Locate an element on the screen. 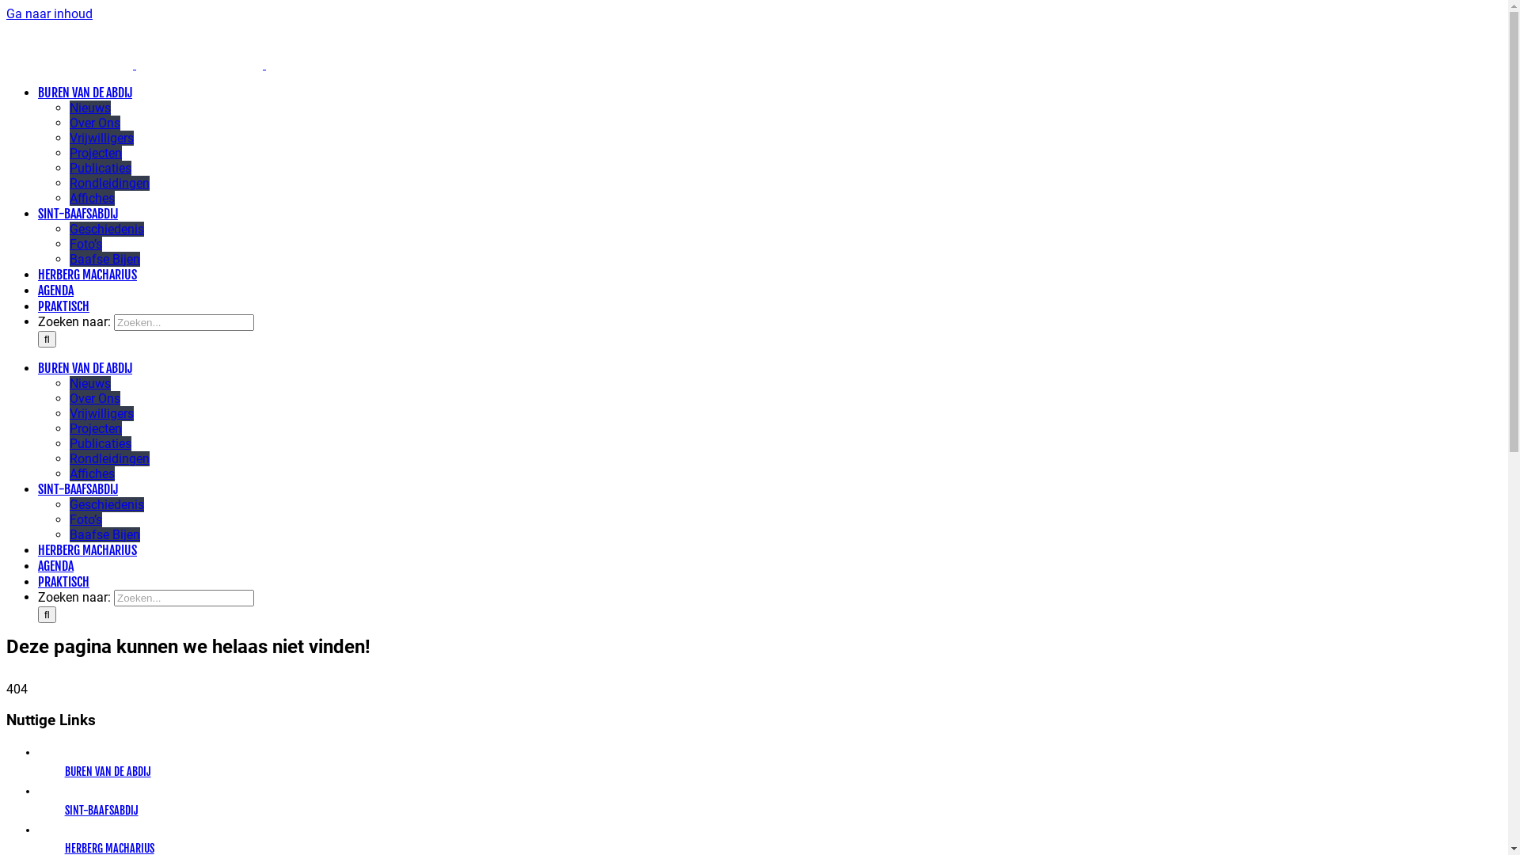 This screenshot has width=1520, height=855. Vrijwilligers is located at coordinates (101, 138).